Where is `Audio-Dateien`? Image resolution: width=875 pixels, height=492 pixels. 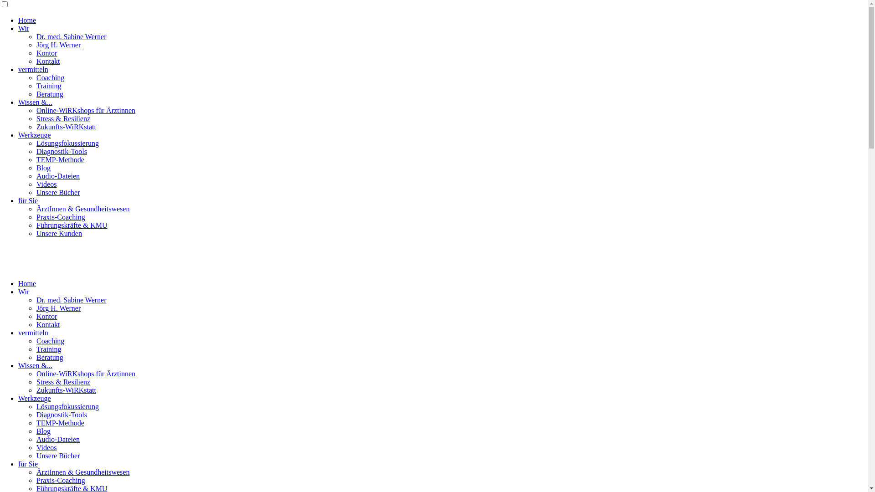
Audio-Dateien is located at coordinates (58, 176).